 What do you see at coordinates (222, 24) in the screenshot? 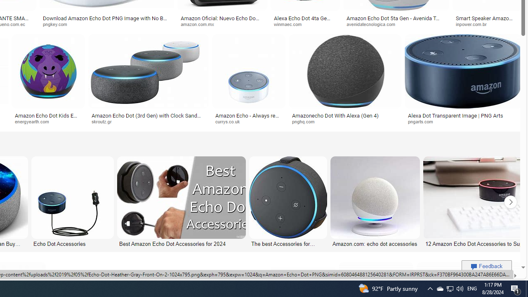
I see `amazon.com.mx` at bounding box center [222, 24].